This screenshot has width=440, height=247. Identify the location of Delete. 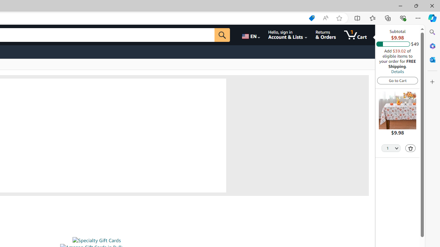
(410, 148).